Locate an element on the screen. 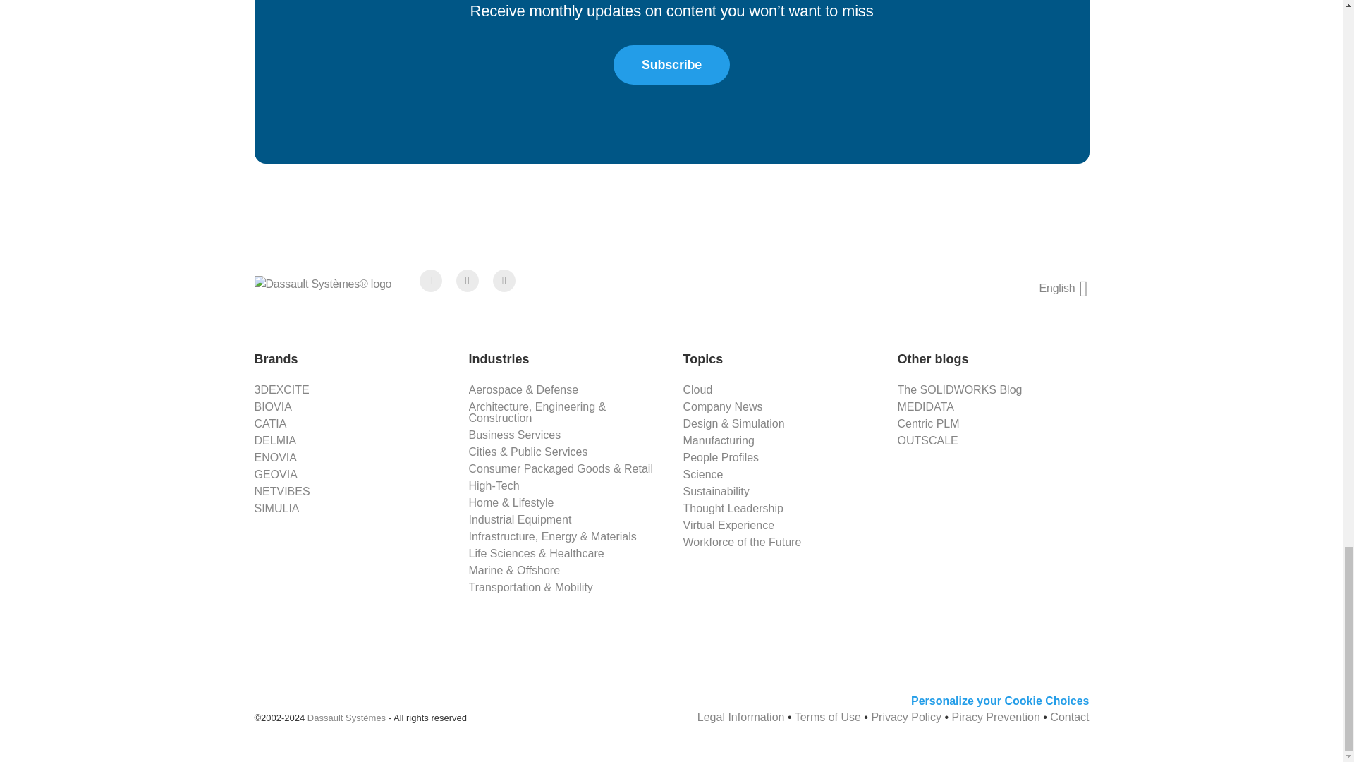  Linkedin account is located at coordinates (504, 281).